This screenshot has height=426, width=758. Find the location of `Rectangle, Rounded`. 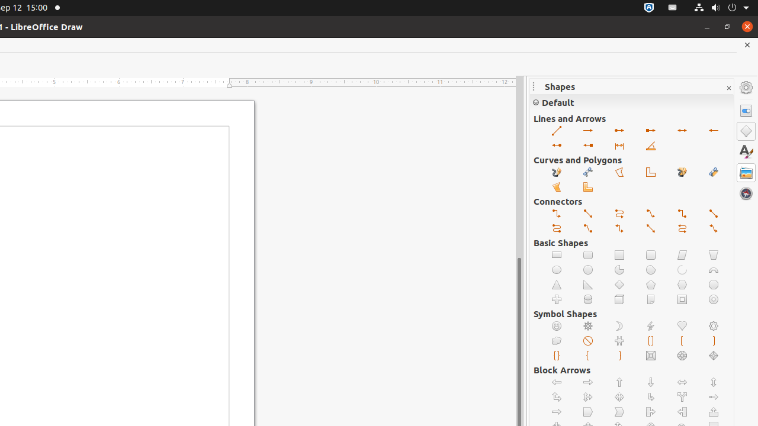

Rectangle, Rounded is located at coordinates (589, 256).